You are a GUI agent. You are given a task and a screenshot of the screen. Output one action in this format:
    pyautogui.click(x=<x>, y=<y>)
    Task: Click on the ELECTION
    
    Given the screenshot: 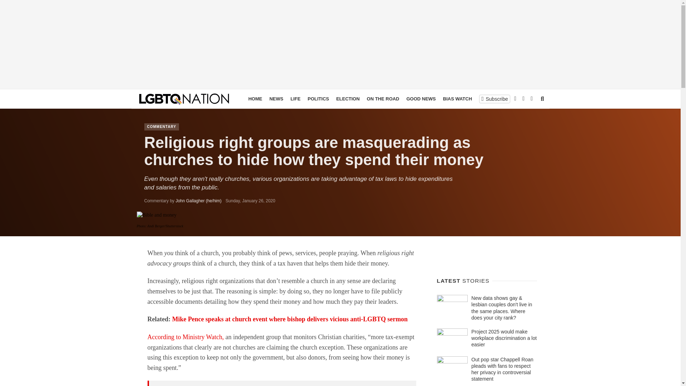 What is the action you would take?
    pyautogui.click(x=348, y=99)
    